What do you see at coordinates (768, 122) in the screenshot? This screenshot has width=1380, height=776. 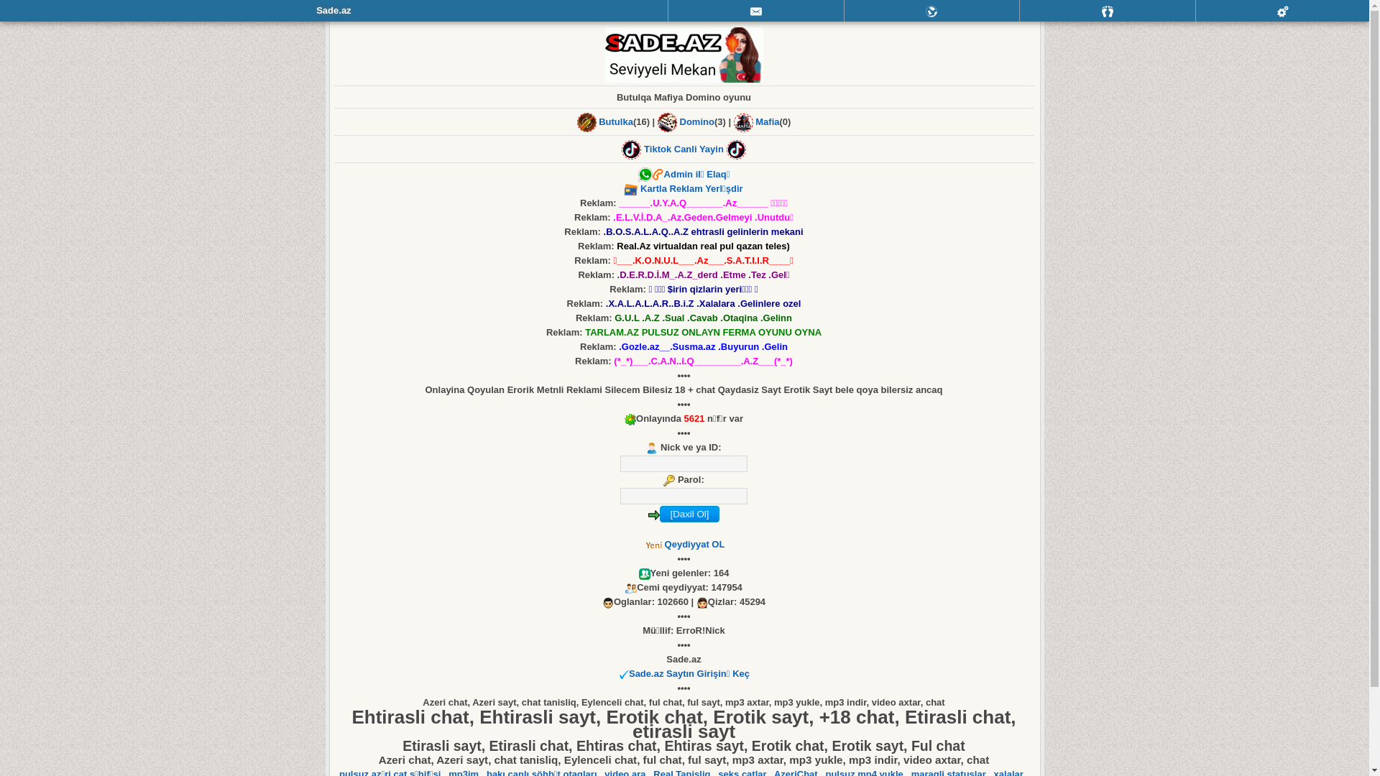 I see `Mafia` at bounding box center [768, 122].